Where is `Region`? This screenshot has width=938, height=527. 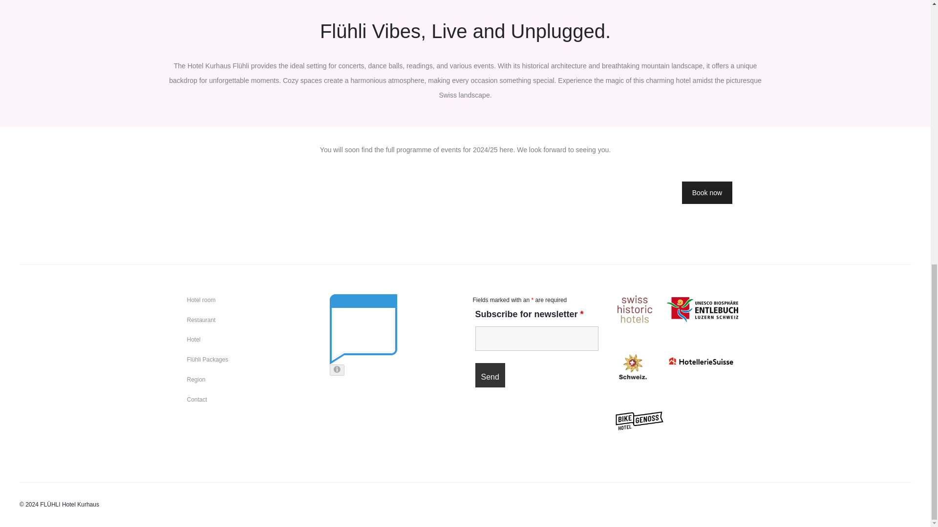
Region is located at coordinates (196, 380).